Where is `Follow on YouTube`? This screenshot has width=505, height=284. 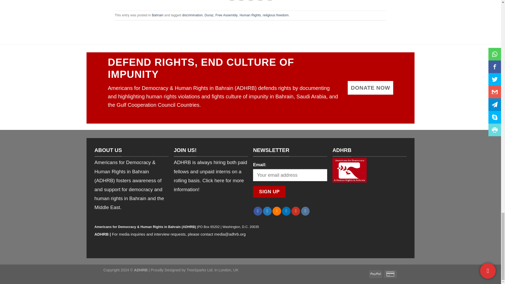 Follow on YouTube is located at coordinates (296, 211).